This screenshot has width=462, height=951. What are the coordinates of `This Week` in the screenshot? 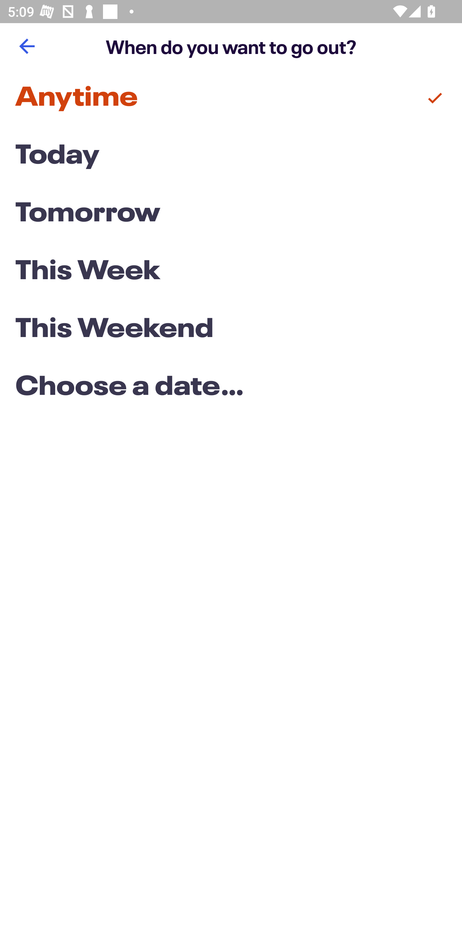 It's located at (231, 271).